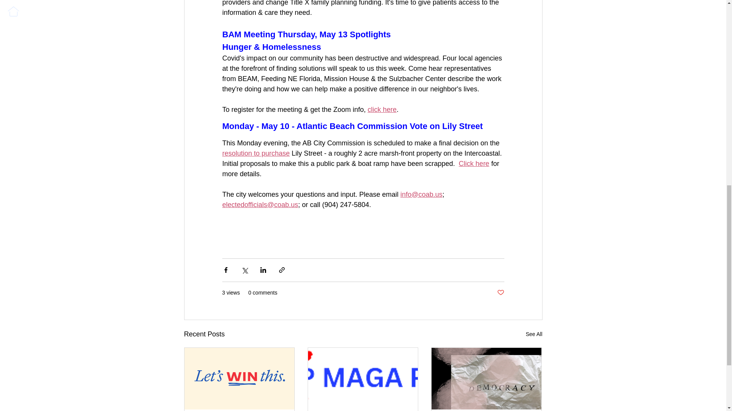 The width and height of the screenshot is (732, 411). Describe the element at coordinates (534, 334) in the screenshot. I see `See All` at that location.